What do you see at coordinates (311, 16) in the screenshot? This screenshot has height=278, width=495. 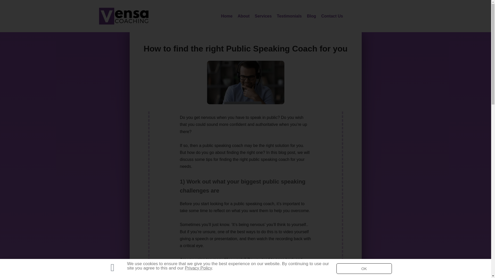 I see `Blog` at bounding box center [311, 16].